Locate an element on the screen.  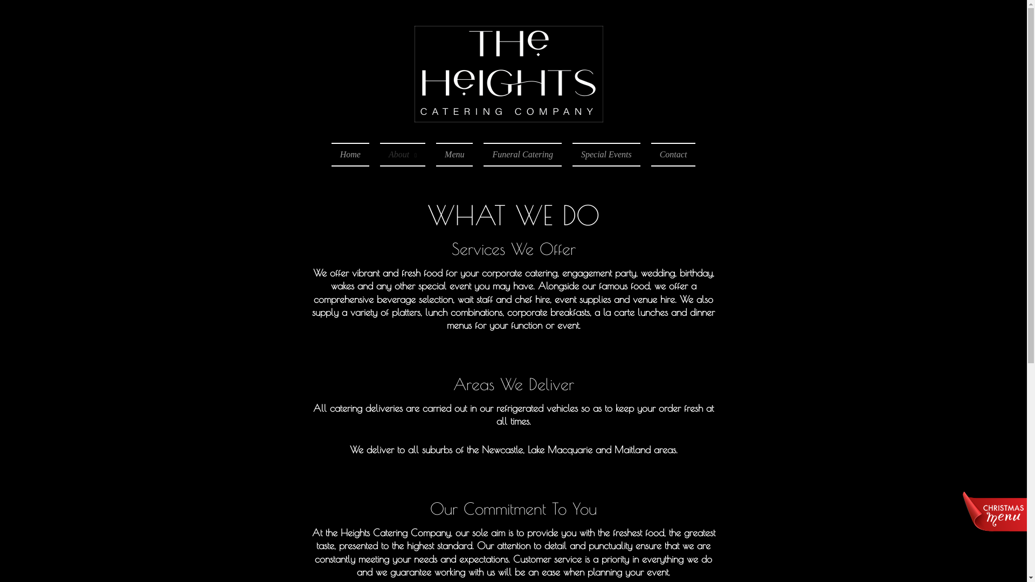
Special Events is located at coordinates (606, 155).